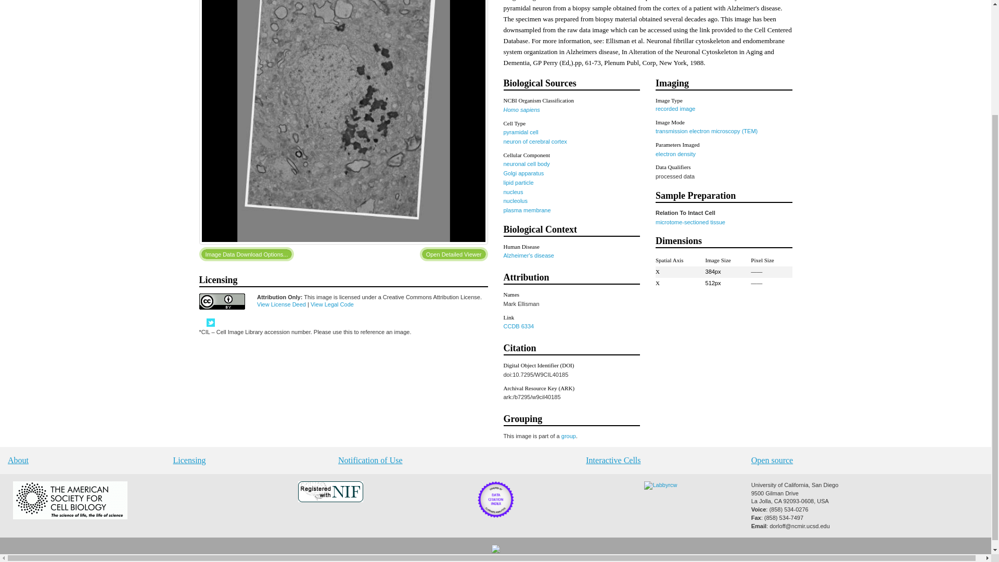  Describe the element at coordinates (515, 201) in the screenshot. I see `nucleolus` at that location.